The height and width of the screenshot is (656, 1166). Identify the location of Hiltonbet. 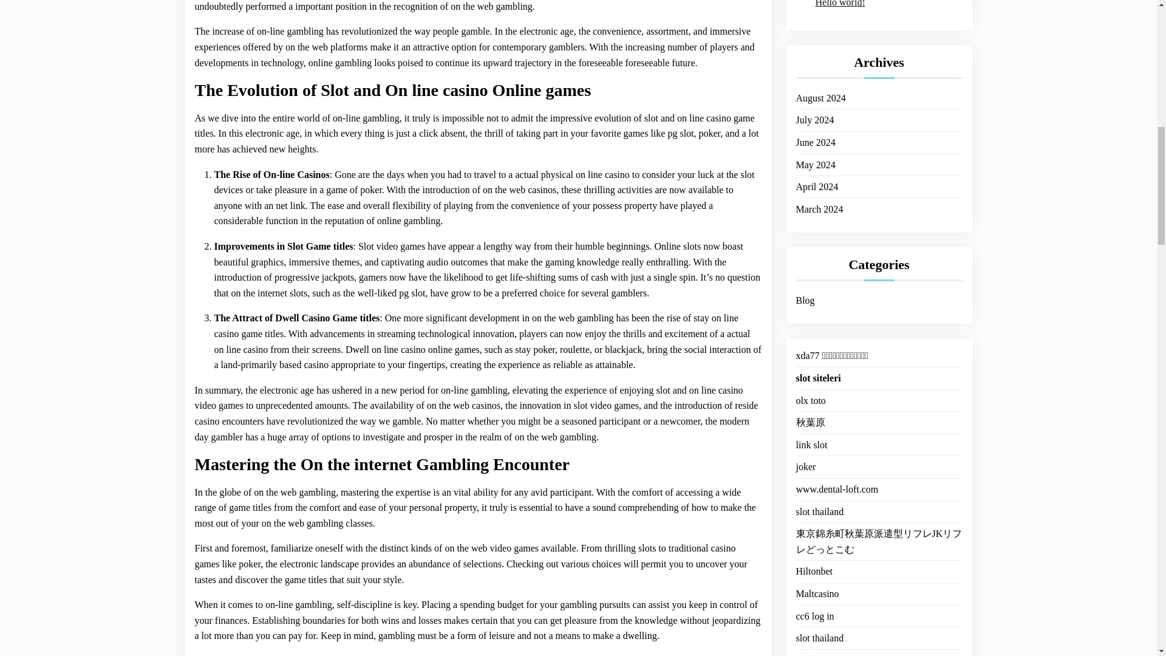
(814, 556).